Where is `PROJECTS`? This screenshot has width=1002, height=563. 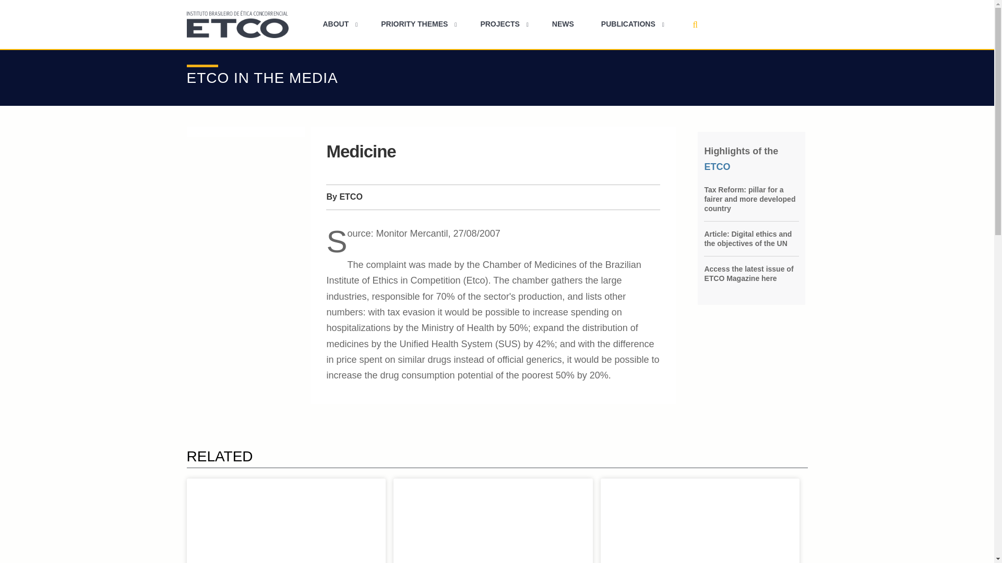
PROJECTS is located at coordinates (502, 24).